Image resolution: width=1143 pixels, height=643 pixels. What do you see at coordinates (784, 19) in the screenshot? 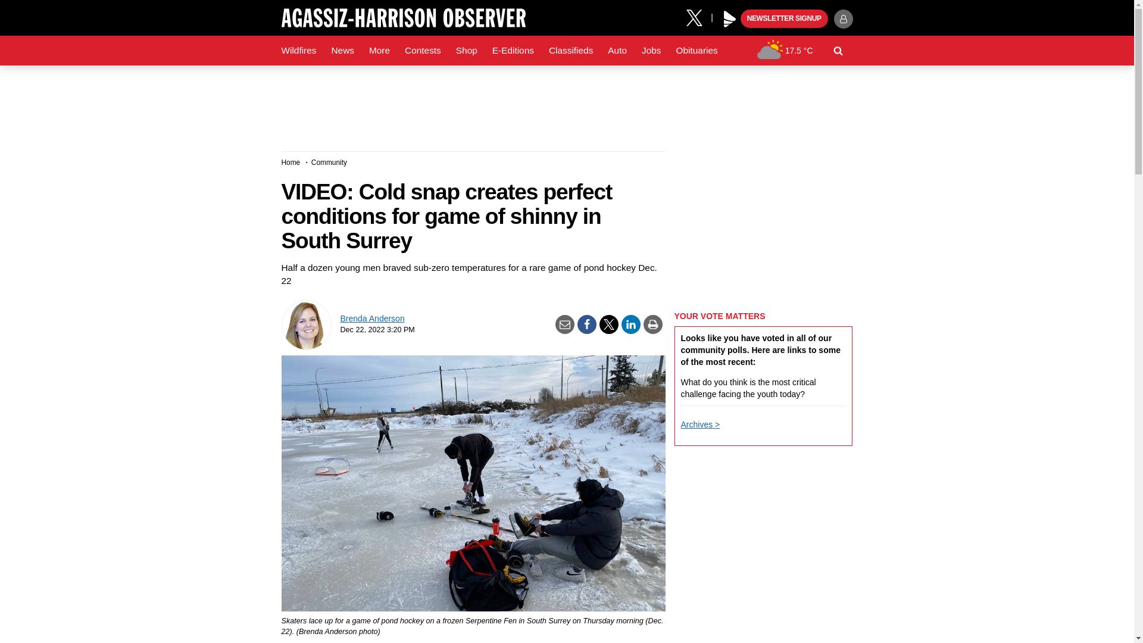
I see `NEWSLETTER SIGNUP` at bounding box center [784, 19].